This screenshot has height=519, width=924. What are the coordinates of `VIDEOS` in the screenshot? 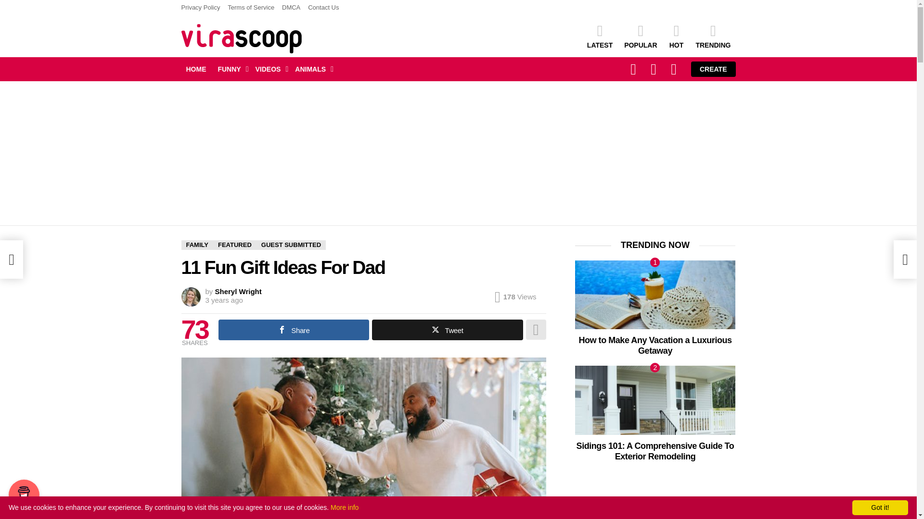 It's located at (269, 69).